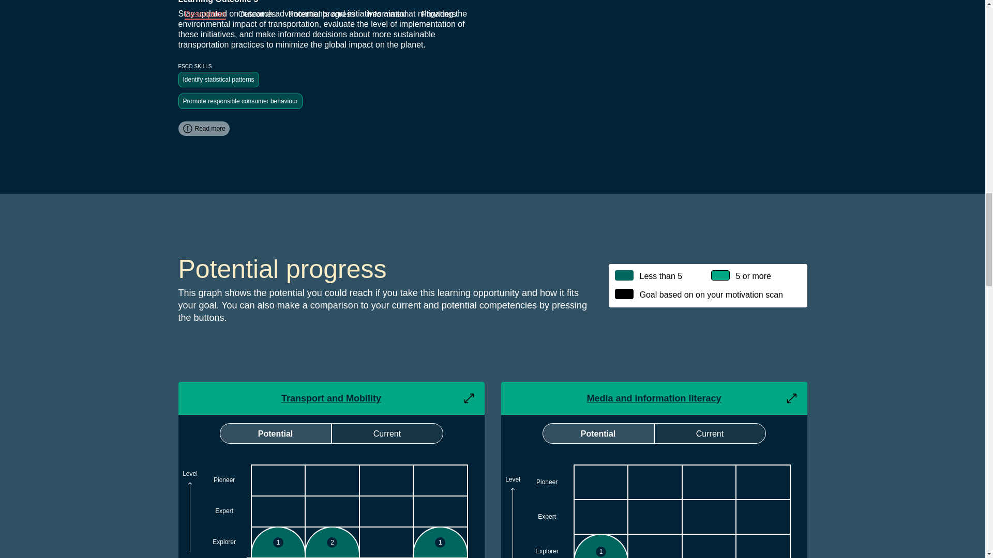 The height and width of the screenshot is (558, 993). What do you see at coordinates (440, 512) in the screenshot?
I see `Show learning opportunities` at bounding box center [440, 512].